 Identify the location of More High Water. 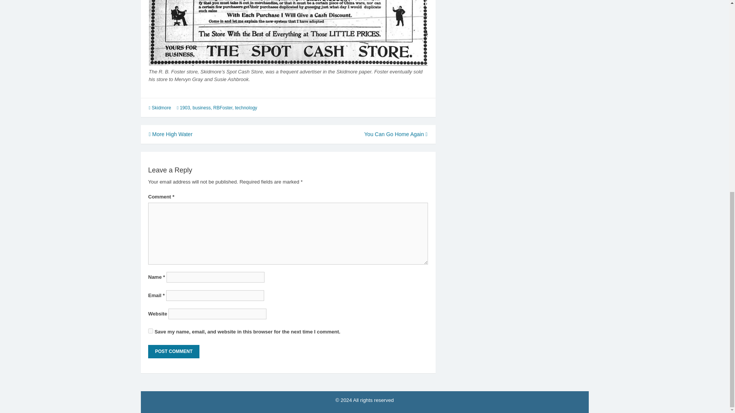
(170, 134).